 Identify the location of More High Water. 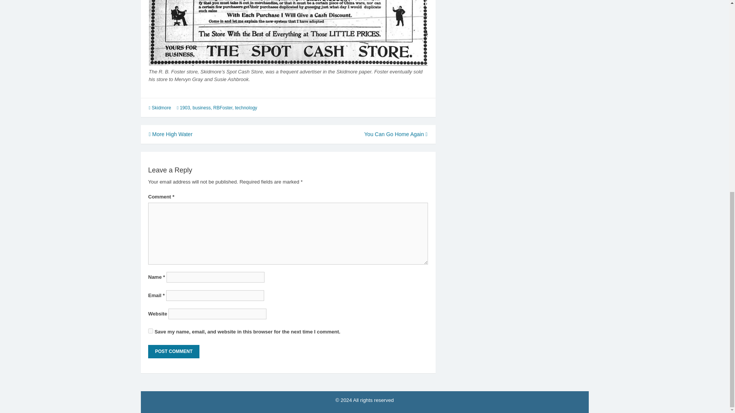
(170, 134).